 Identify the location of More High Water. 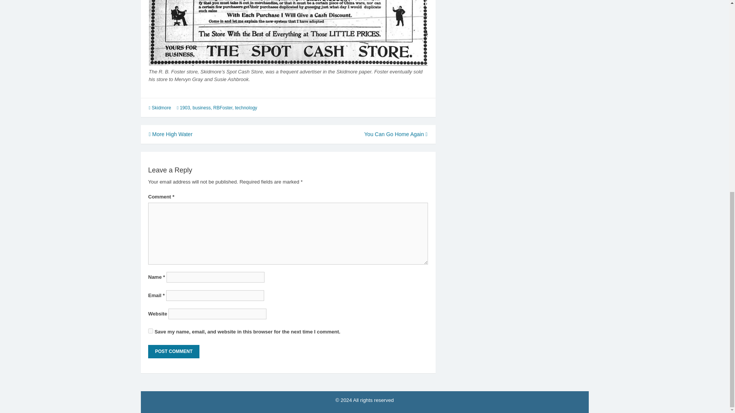
(170, 134).